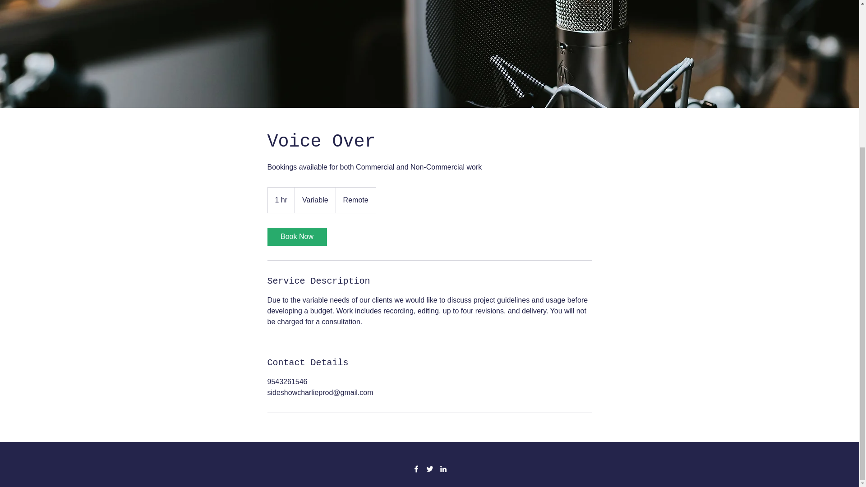 The width and height of the screenshot is (866, 487). Describe the element at coordinates (296, 237) in the screenshot. I see `Book Now` at that location.